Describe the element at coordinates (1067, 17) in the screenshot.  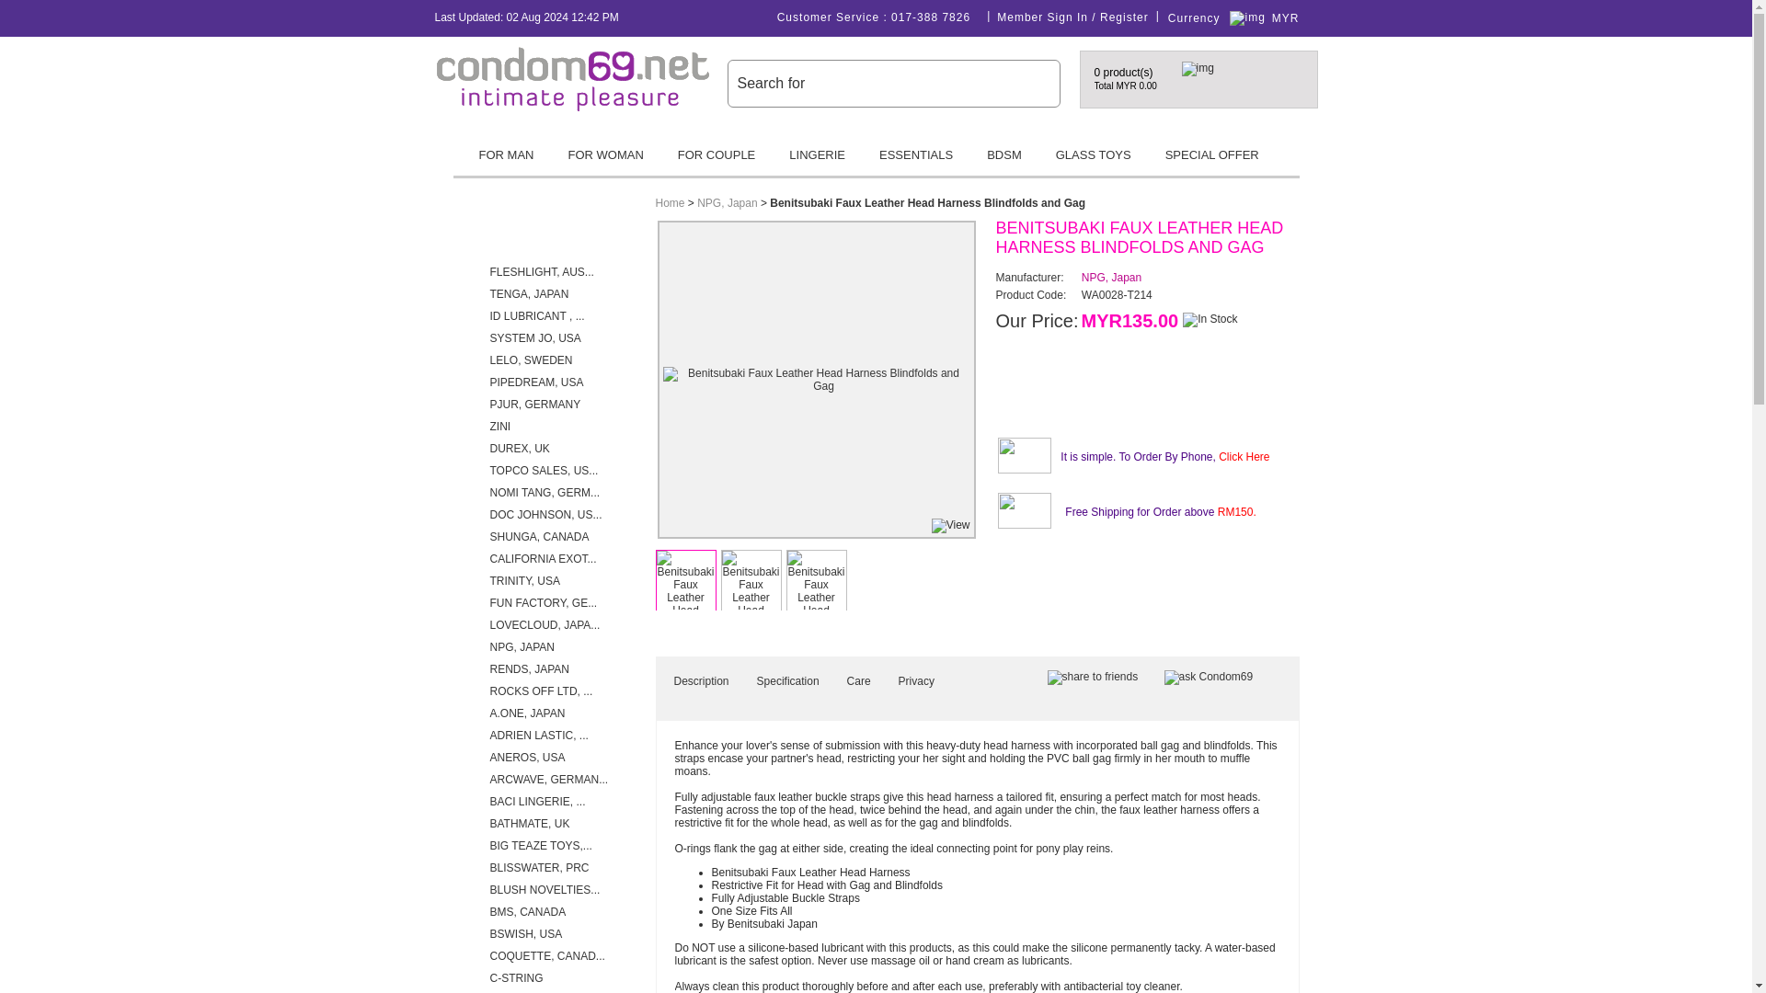
I see `Sign In` at that location.